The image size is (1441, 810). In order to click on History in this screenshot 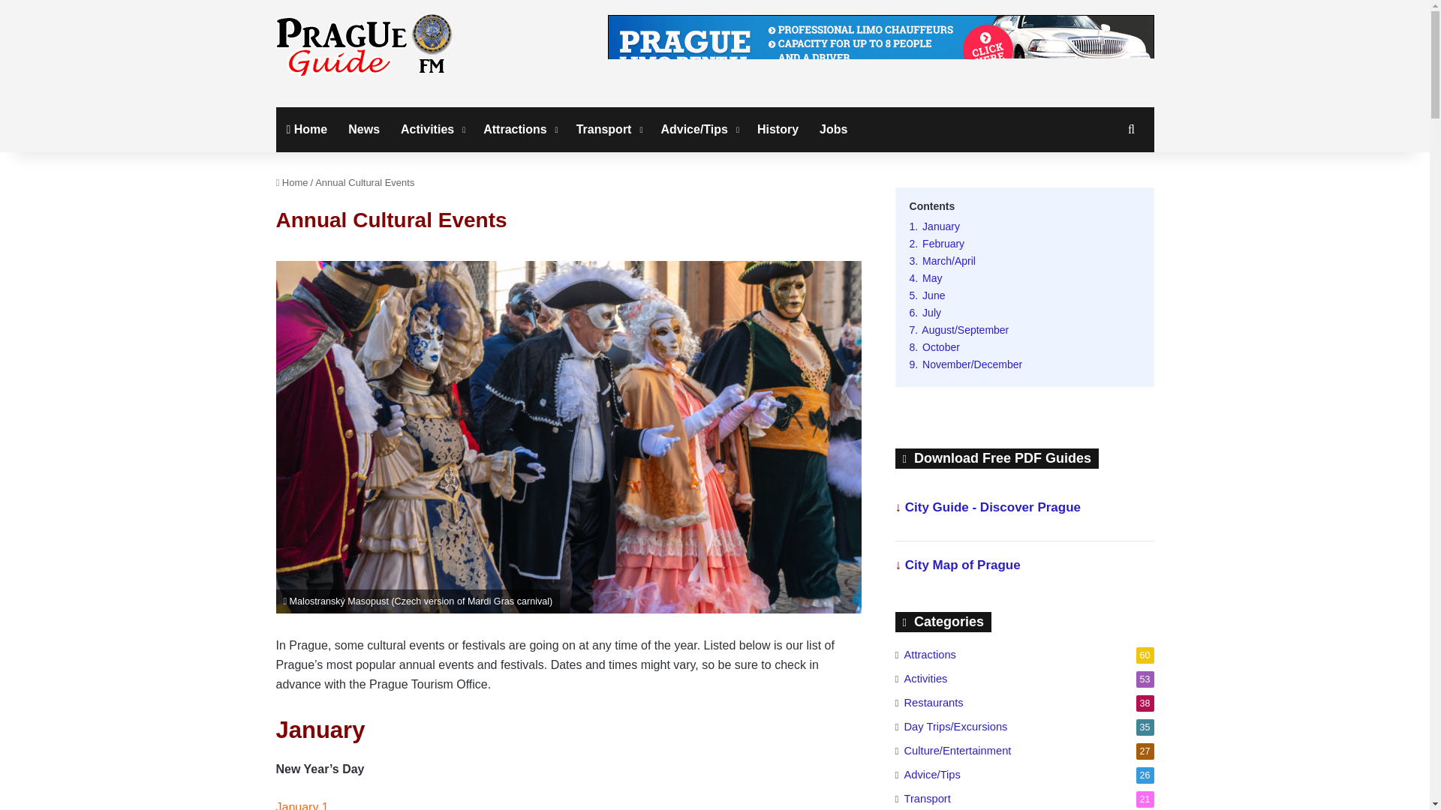, I will do `click(778, 129)`.